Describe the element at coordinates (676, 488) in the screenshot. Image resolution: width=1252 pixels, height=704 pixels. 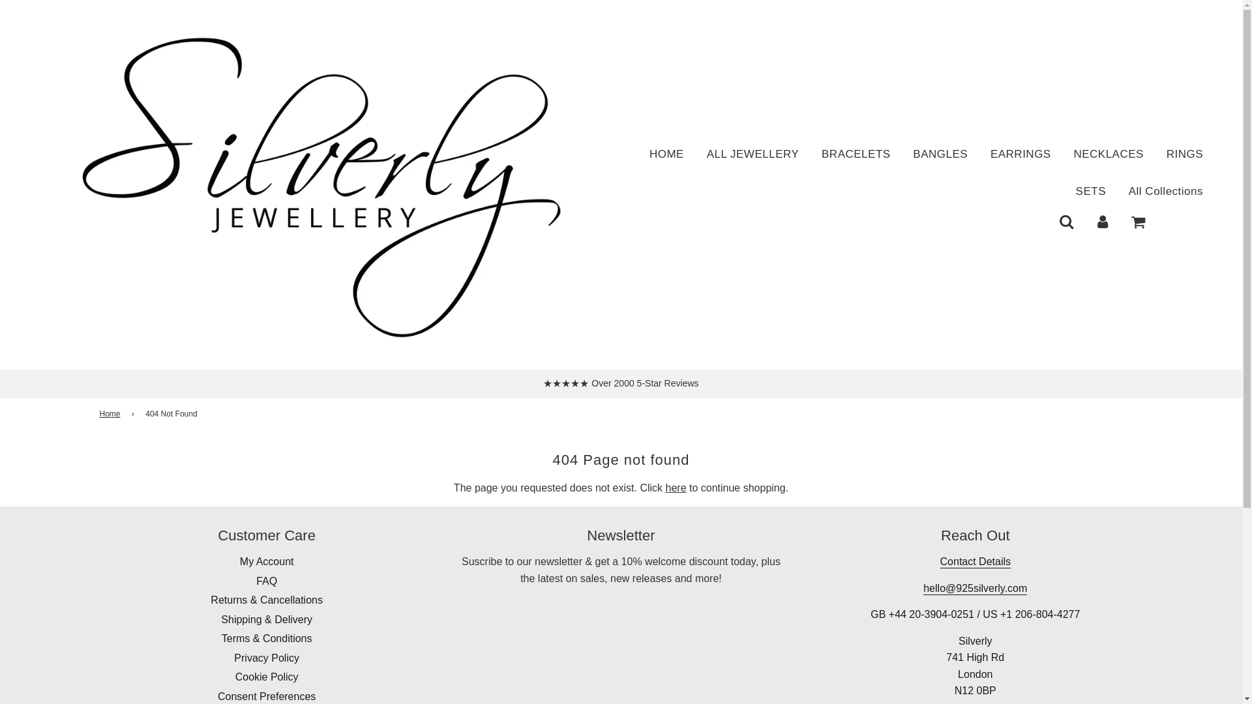
I see `here` at that location.